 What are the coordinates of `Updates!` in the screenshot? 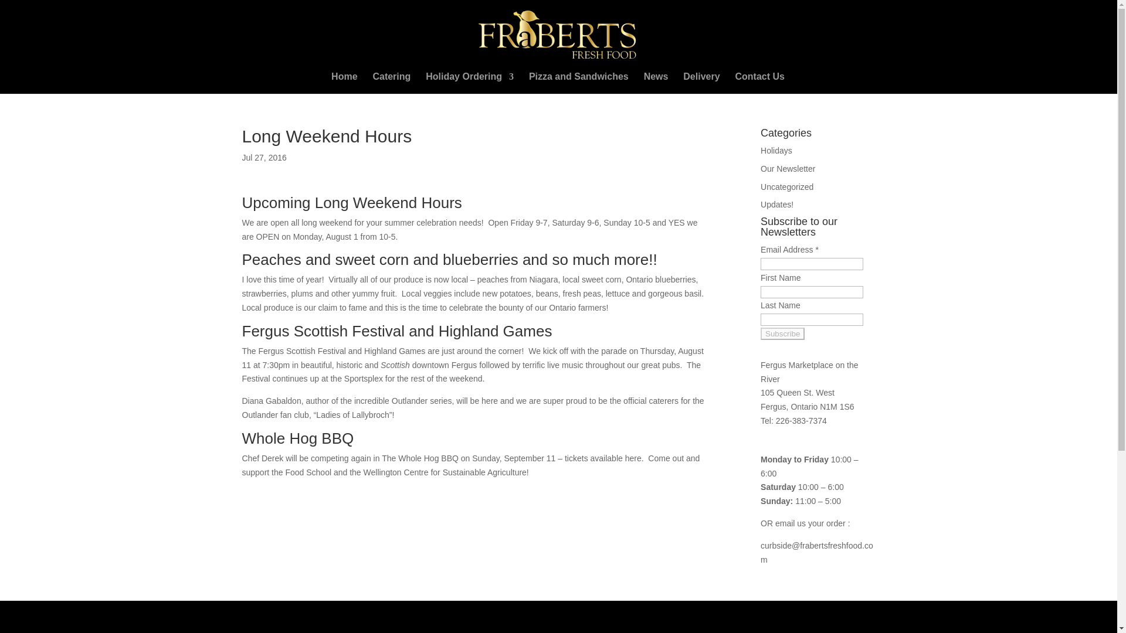 It's located at (777, 205).